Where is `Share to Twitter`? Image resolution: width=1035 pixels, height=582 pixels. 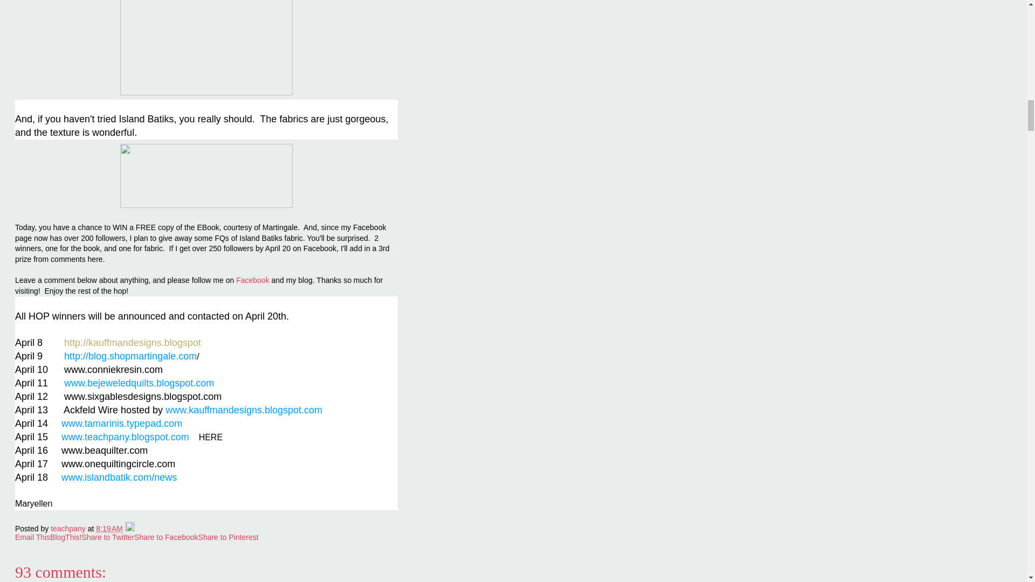 Share to Twitter is located at coordinates (108, 537).